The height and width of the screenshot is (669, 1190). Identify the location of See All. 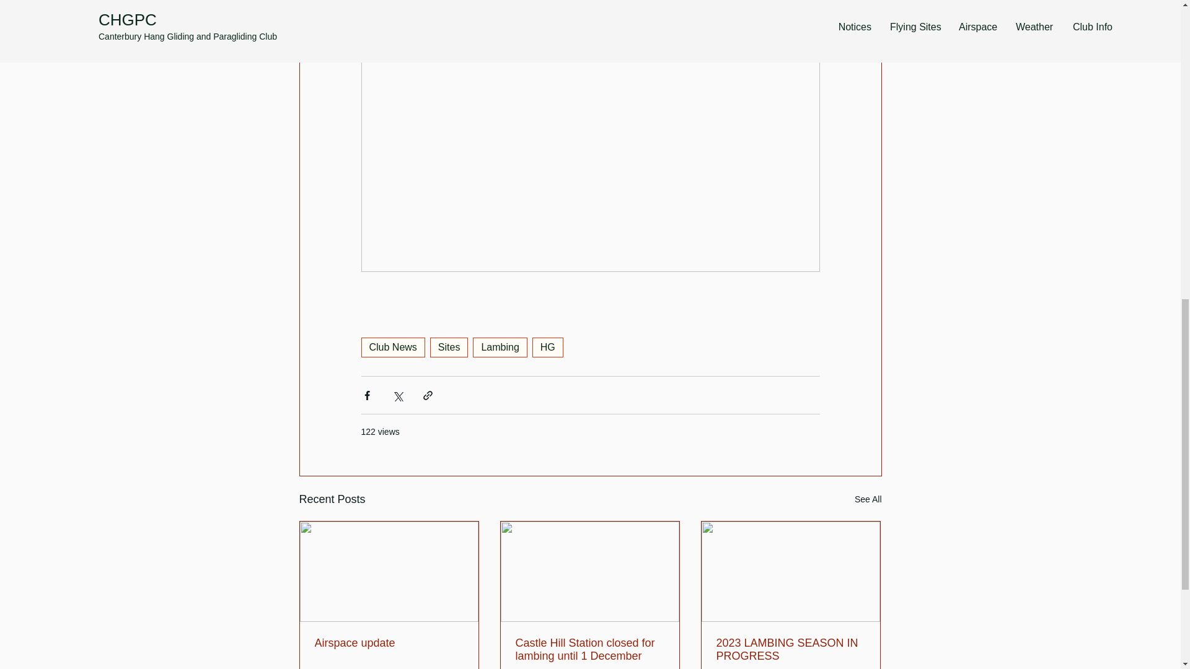
(868, 499).